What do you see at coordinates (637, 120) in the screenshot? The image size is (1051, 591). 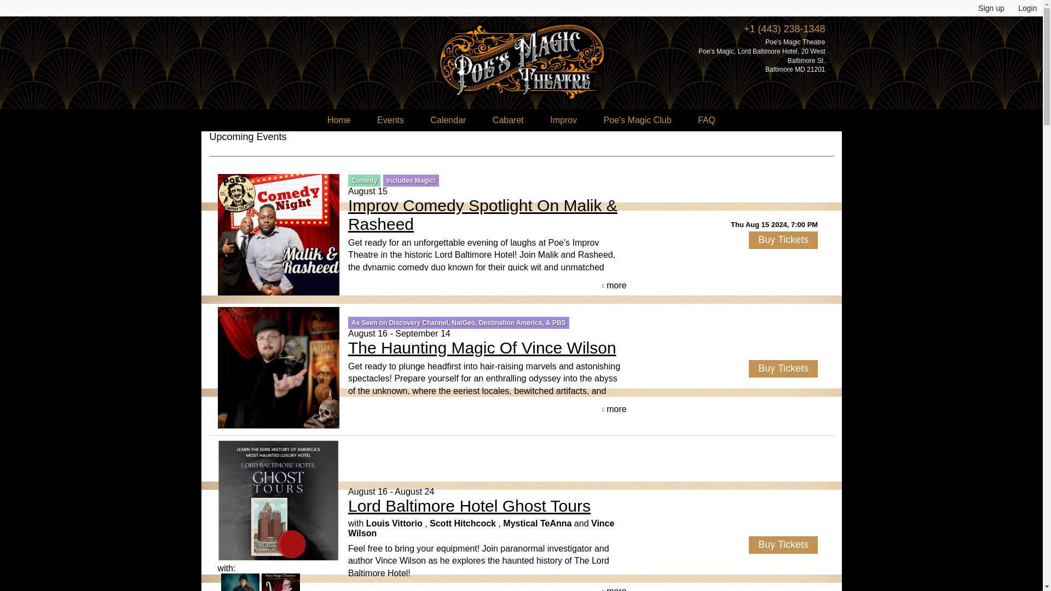 I see `Poe'S Magic Club` at bounding box center [637, 120].